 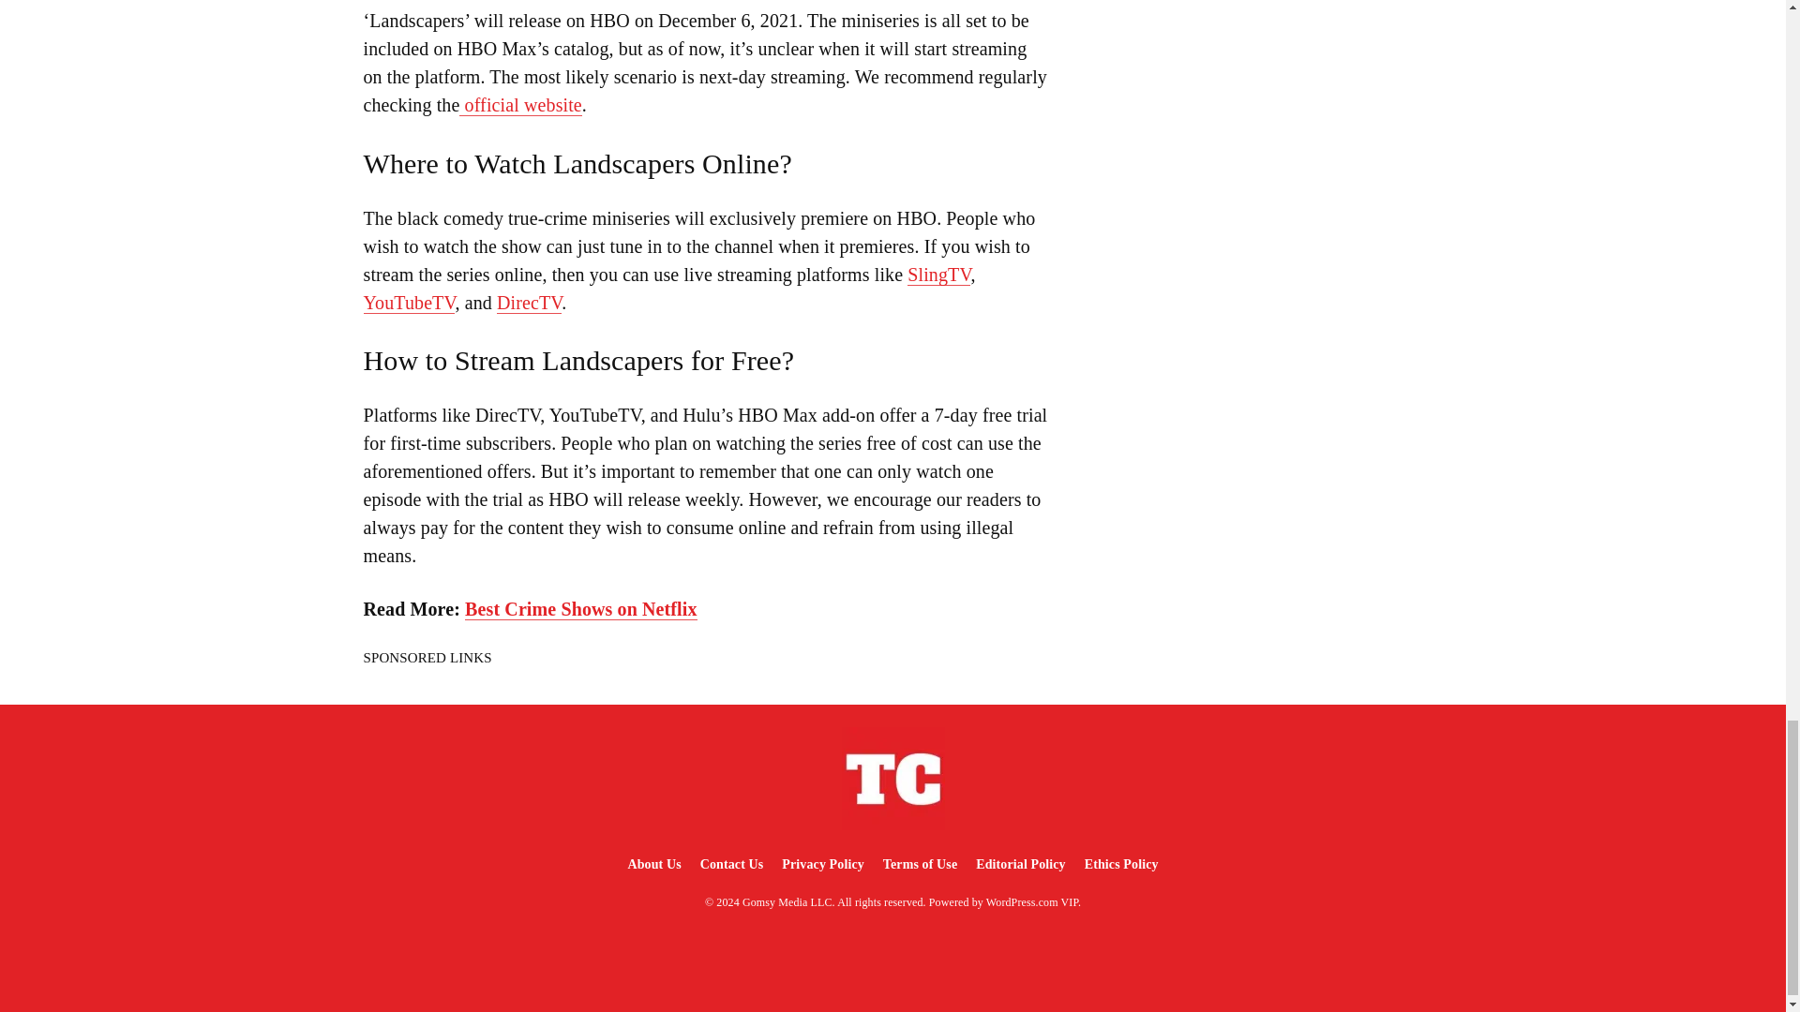 I want to click on Editorial Policy, so click(x=1020, y=864).